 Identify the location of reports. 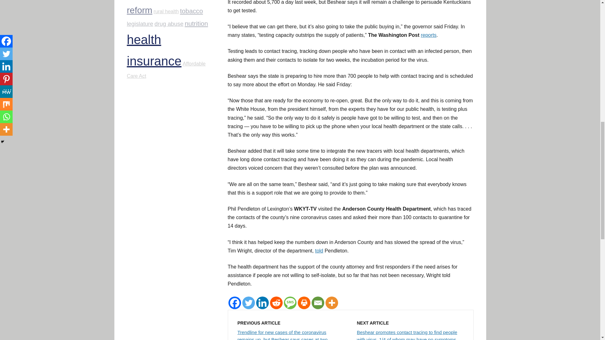
(428, 35).